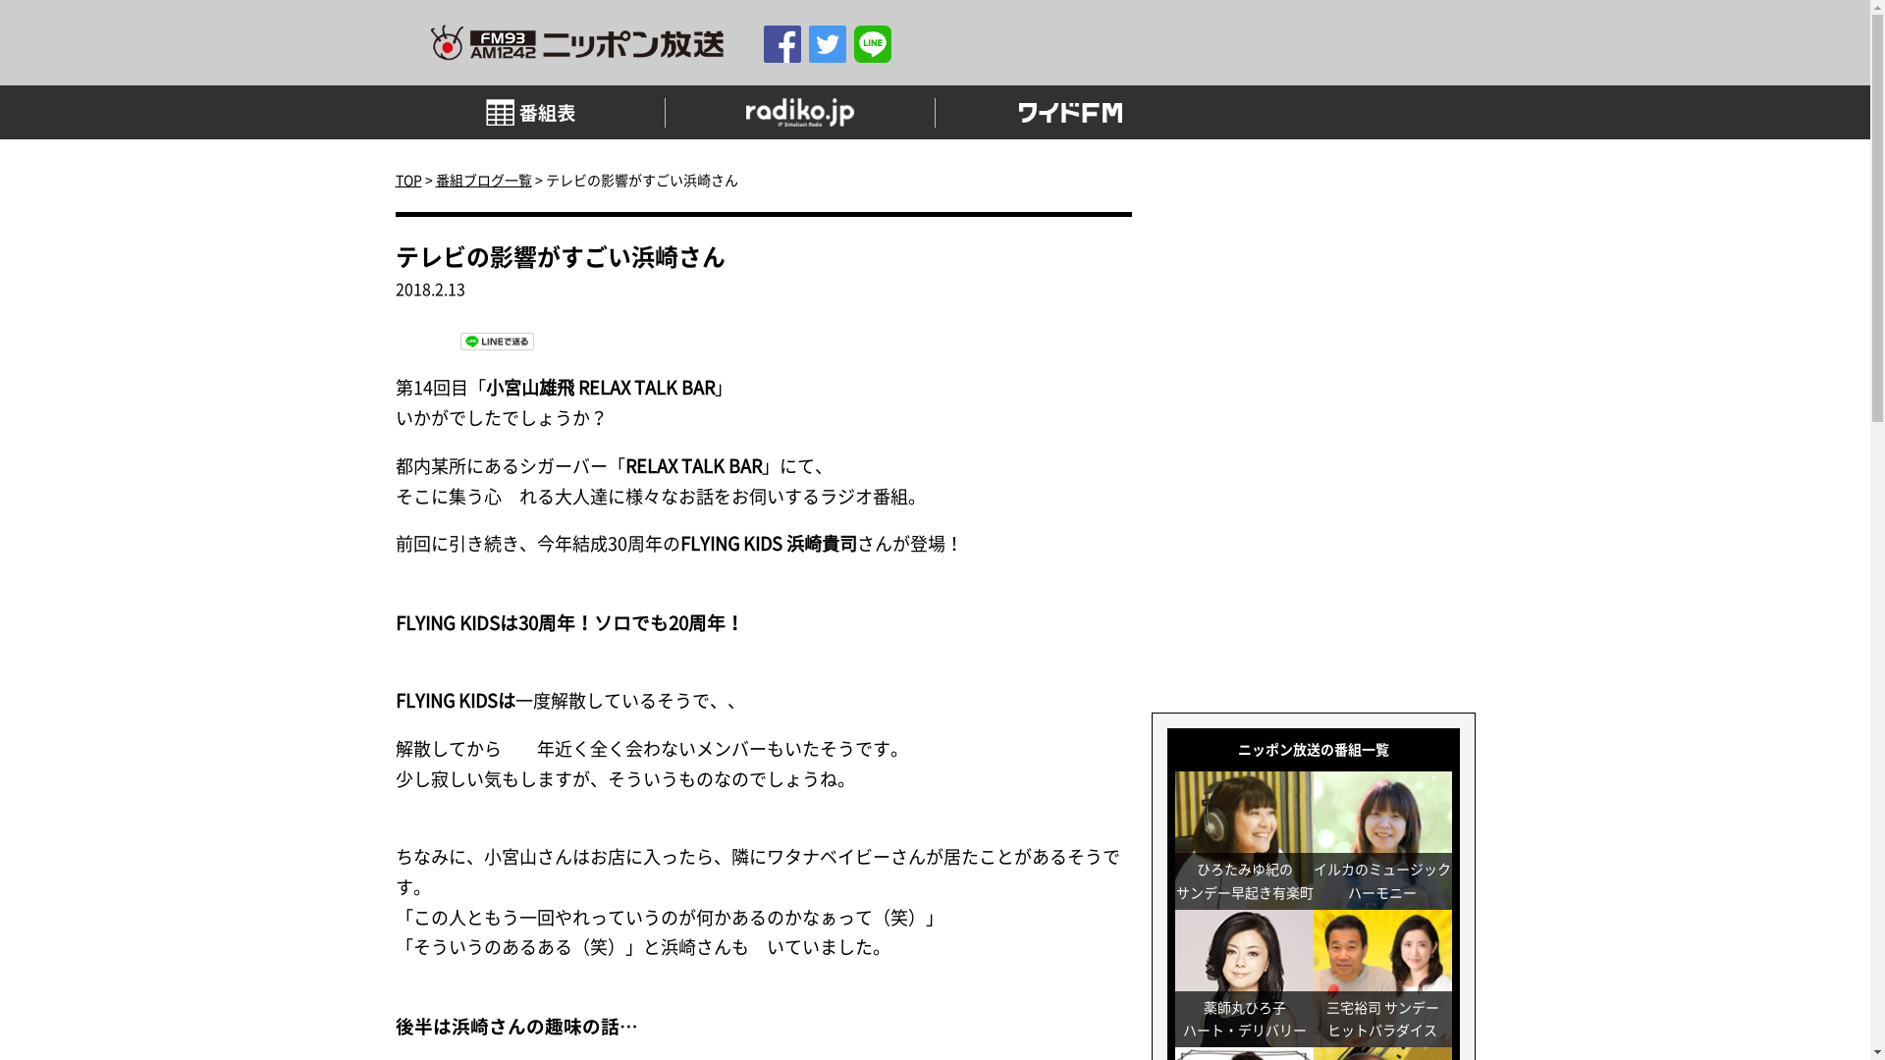 The height and width of the screenshot is (1060, 1885). Describe the element at coordinates (1314, 563) in the screenshot. I see `Advertisement` at that location.